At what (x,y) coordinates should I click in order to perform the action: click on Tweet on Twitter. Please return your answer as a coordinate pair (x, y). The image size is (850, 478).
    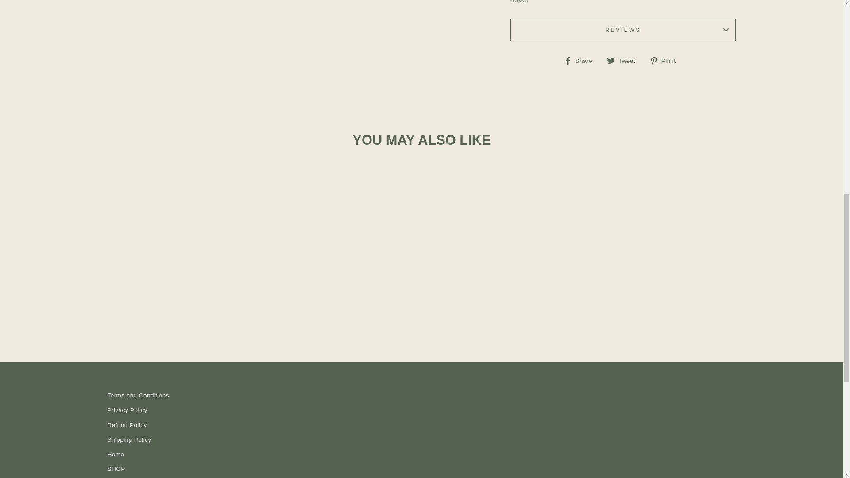
    Looking at the image, I should click on (624, 61).